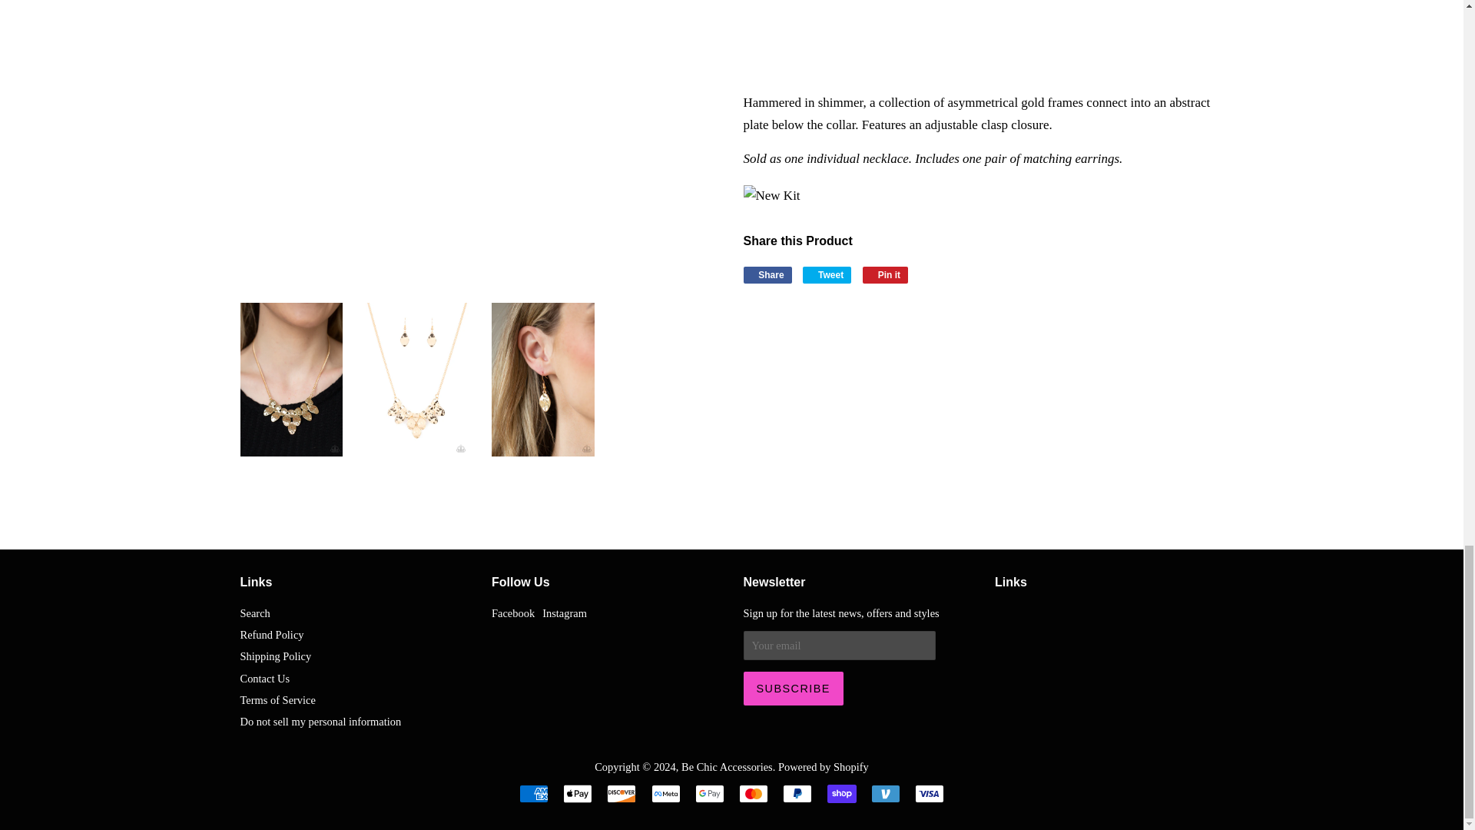 The image size is (1475, 830). Describe the element at coordinates (885, 793) in the screenshot. I see `Venmo` at that location.